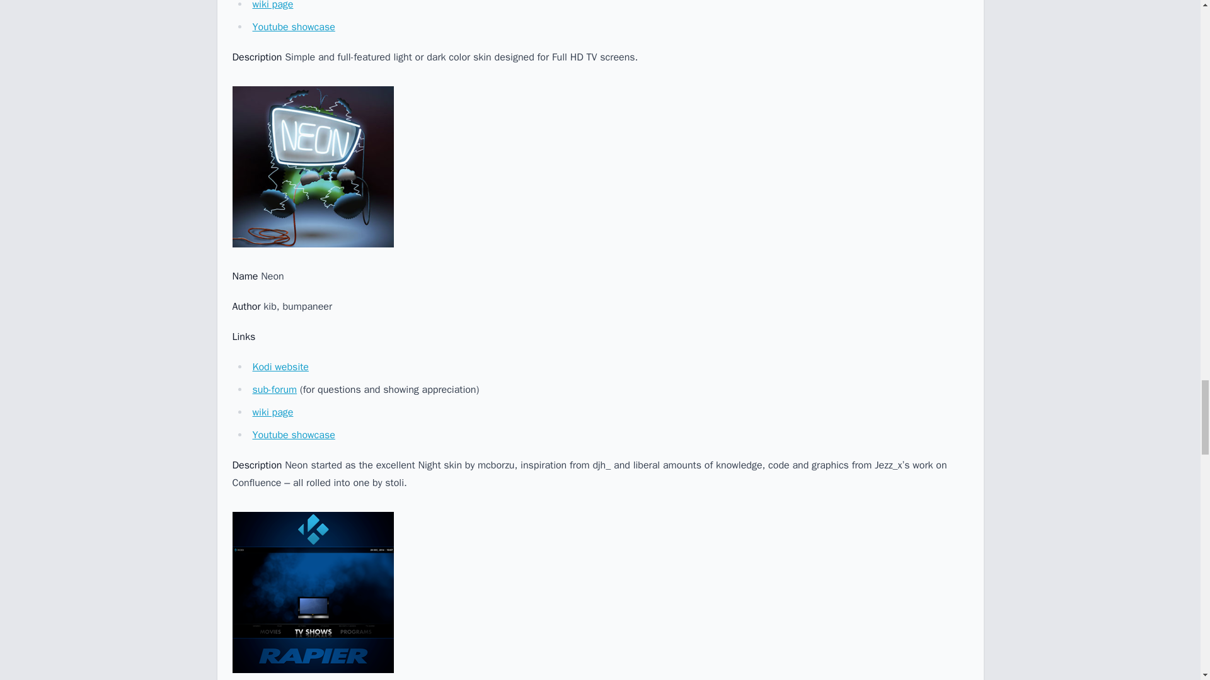 Image resolution: width=1210 pixels, height=680 pixels. What do you see at coordinates (272, 5) in the screenshot?
I see `wiki page` at bounding box center [272, 5].